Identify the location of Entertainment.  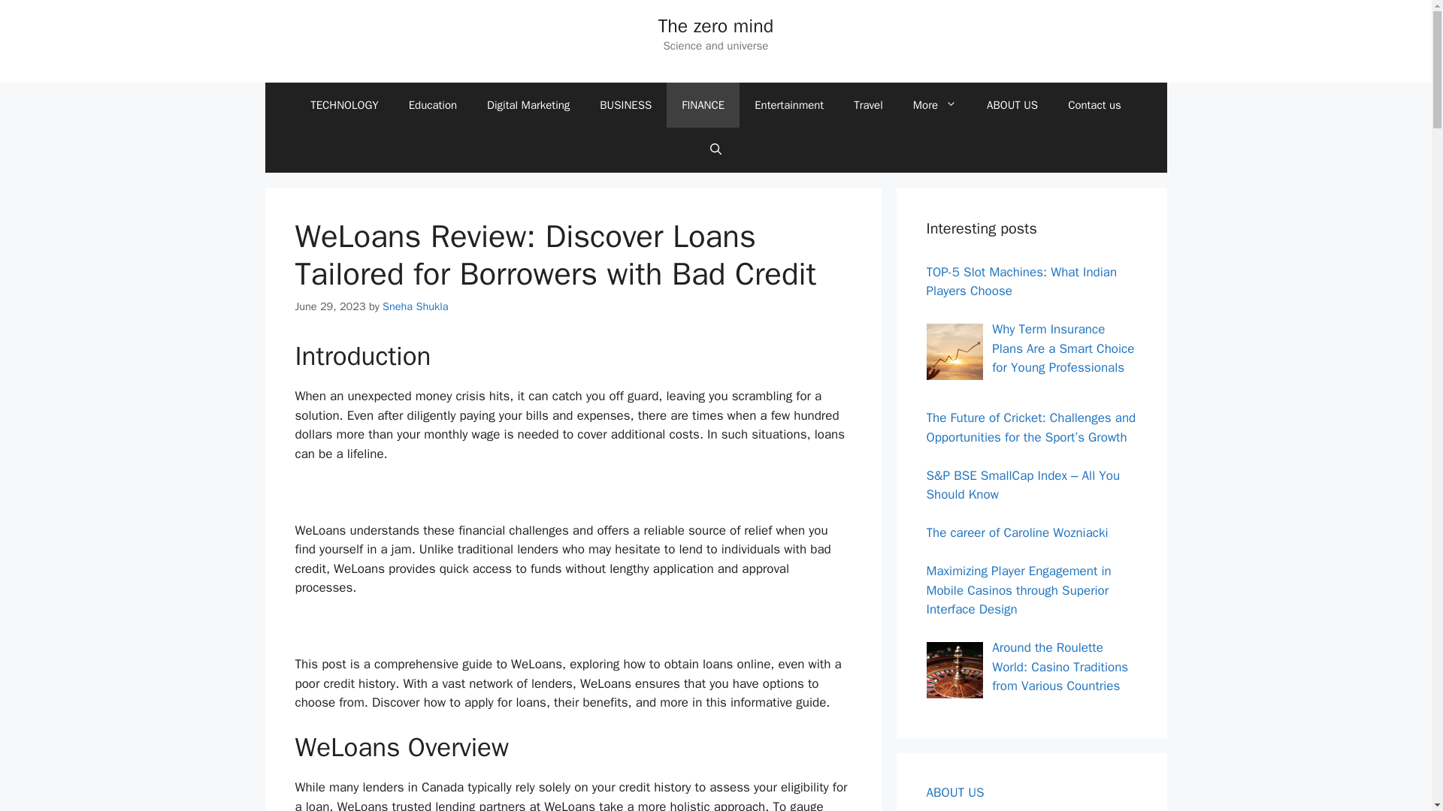
(788, 105).